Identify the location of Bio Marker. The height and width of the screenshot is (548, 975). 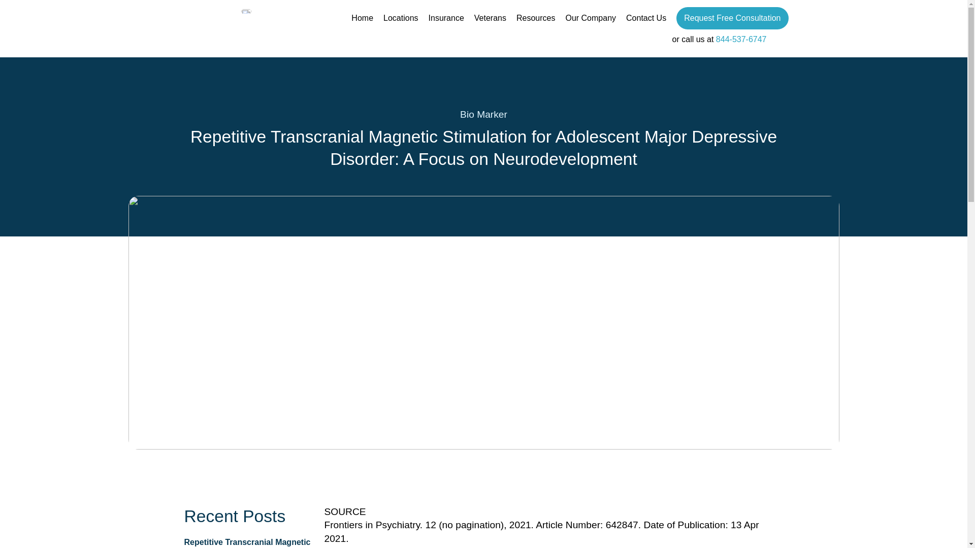
(483, 114).